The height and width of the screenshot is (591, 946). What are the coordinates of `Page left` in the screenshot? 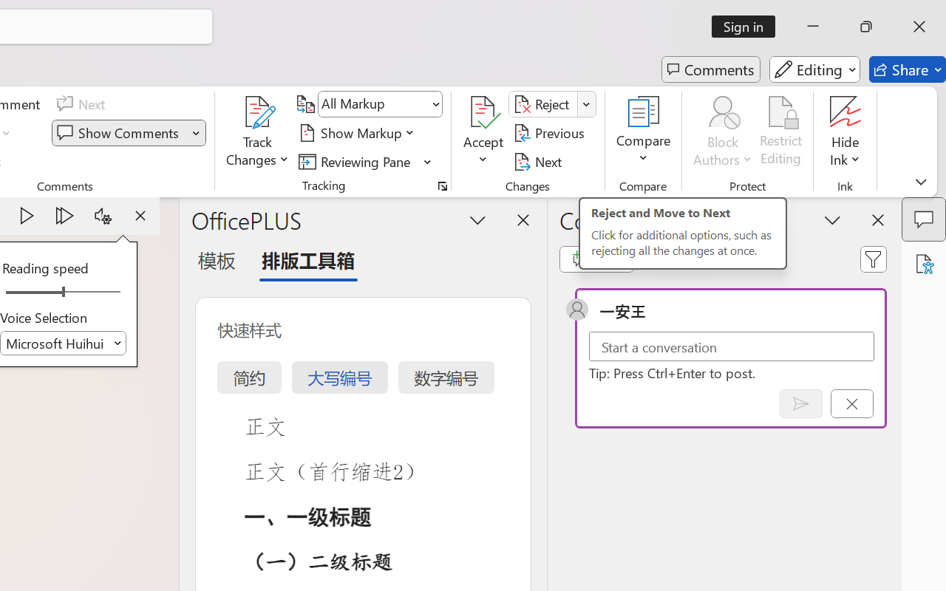 It's located at (30, 293).